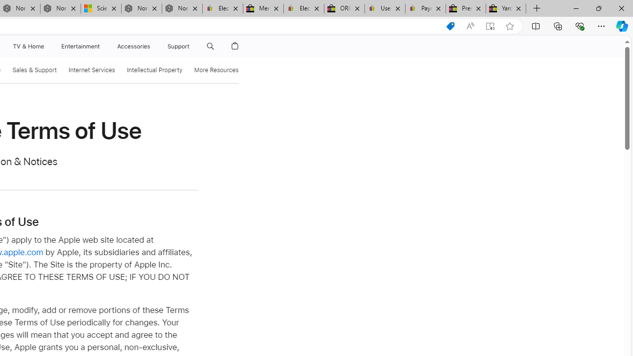 The image size is (633, 356). What do you see at coordinates (235, 46) in the screenshot?
I see `Shopping Bag` at bounding box center [235, 46].